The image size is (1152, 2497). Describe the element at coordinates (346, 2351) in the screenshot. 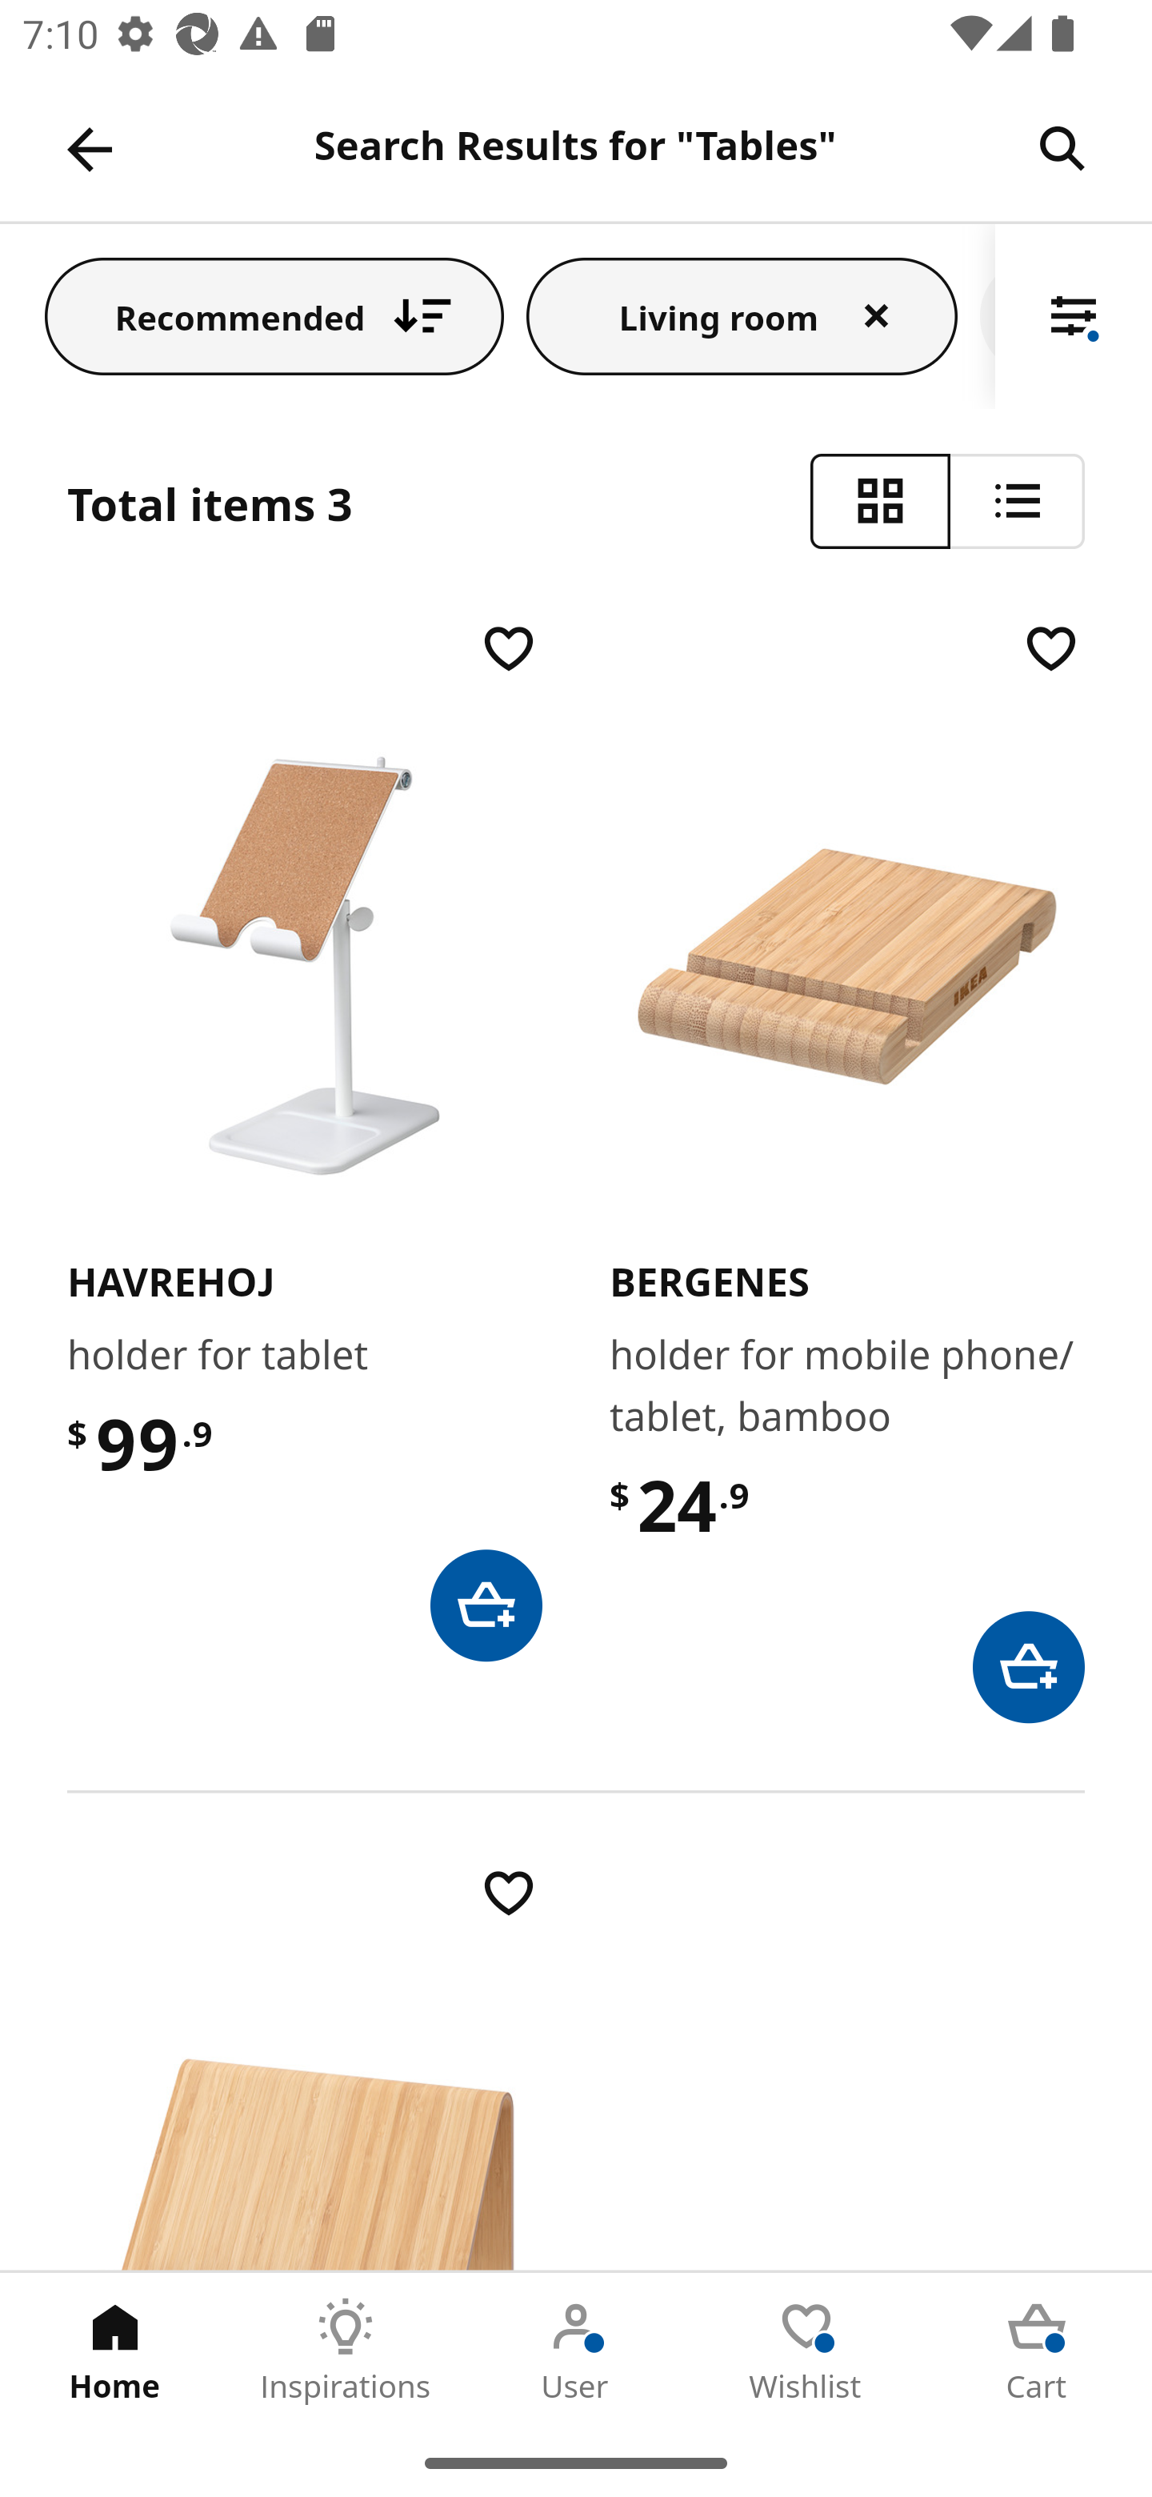

I see `Inspirations
Tab 2 of 5` at that location.